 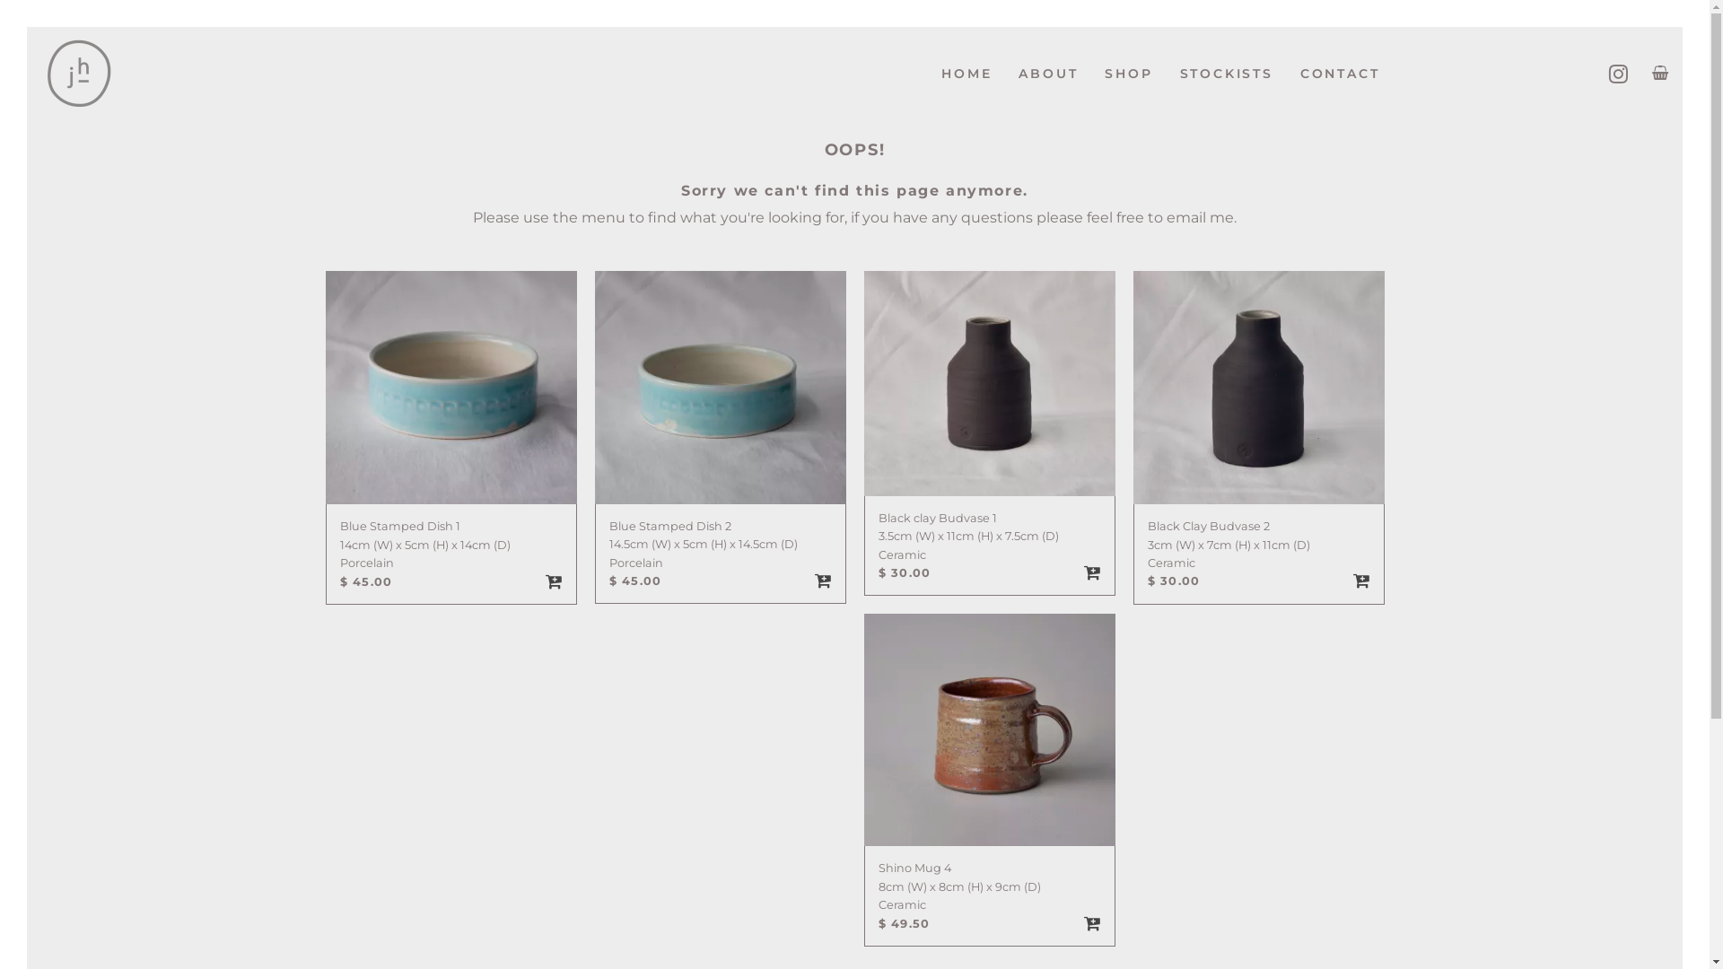 What do you see at coordinates (1341, 74) in the screenshot?
I see `CONTACT` at bounding box center [1341, 74].